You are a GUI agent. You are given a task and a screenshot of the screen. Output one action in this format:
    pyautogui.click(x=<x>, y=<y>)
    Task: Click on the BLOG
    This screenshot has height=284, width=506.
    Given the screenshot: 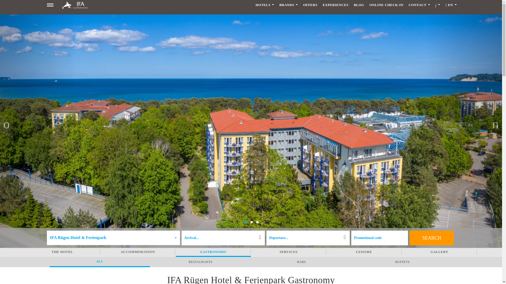 What is the action you would take?
    pyautogui.click(x=359, y=5)
    